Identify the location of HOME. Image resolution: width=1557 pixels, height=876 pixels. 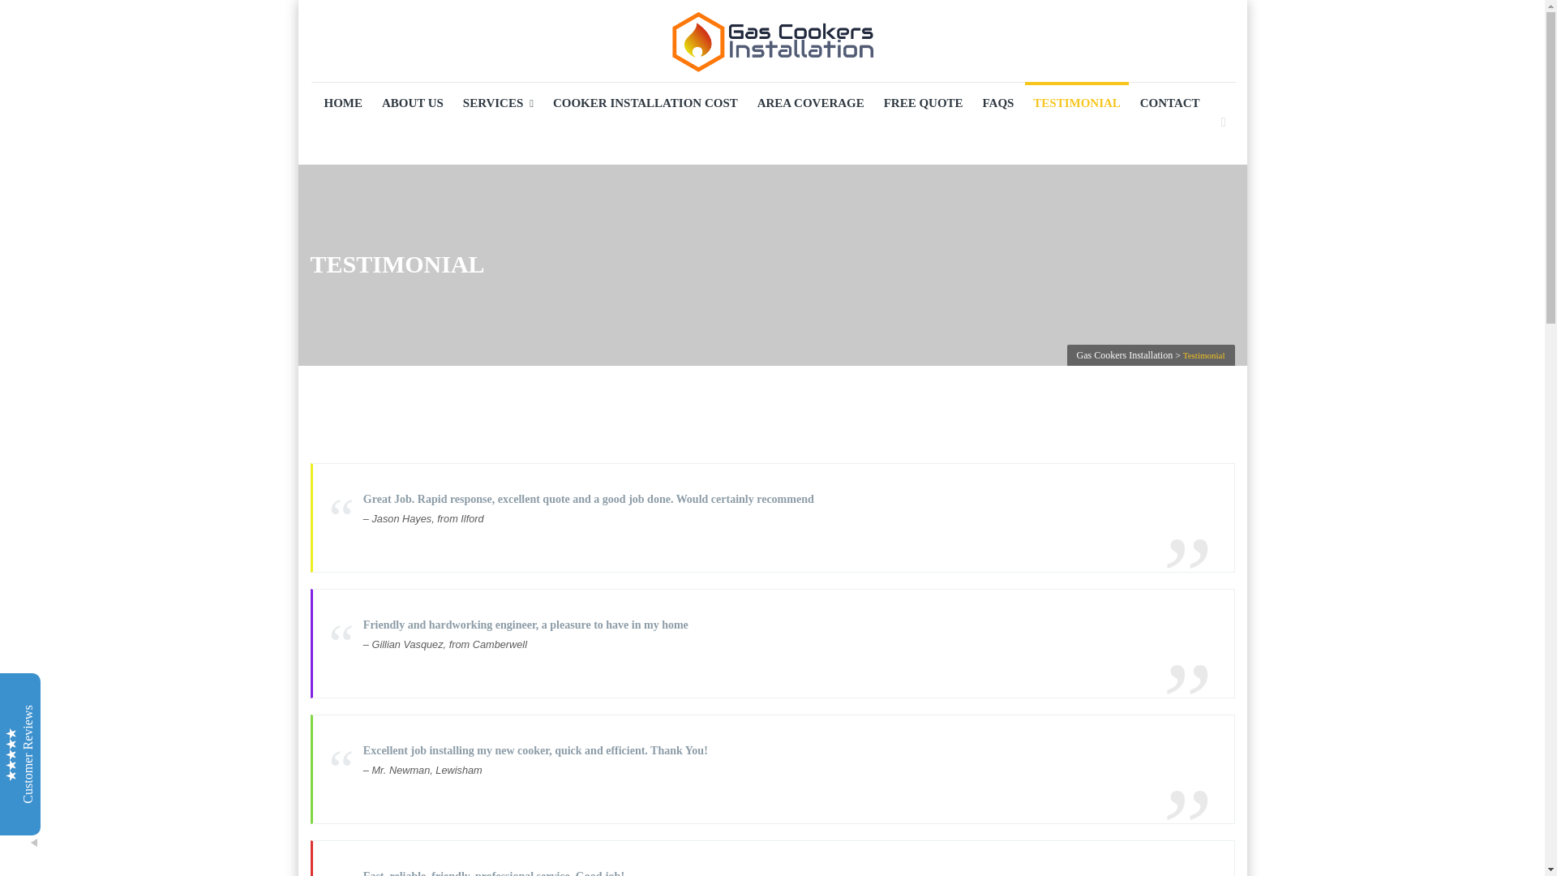
(344, 102).